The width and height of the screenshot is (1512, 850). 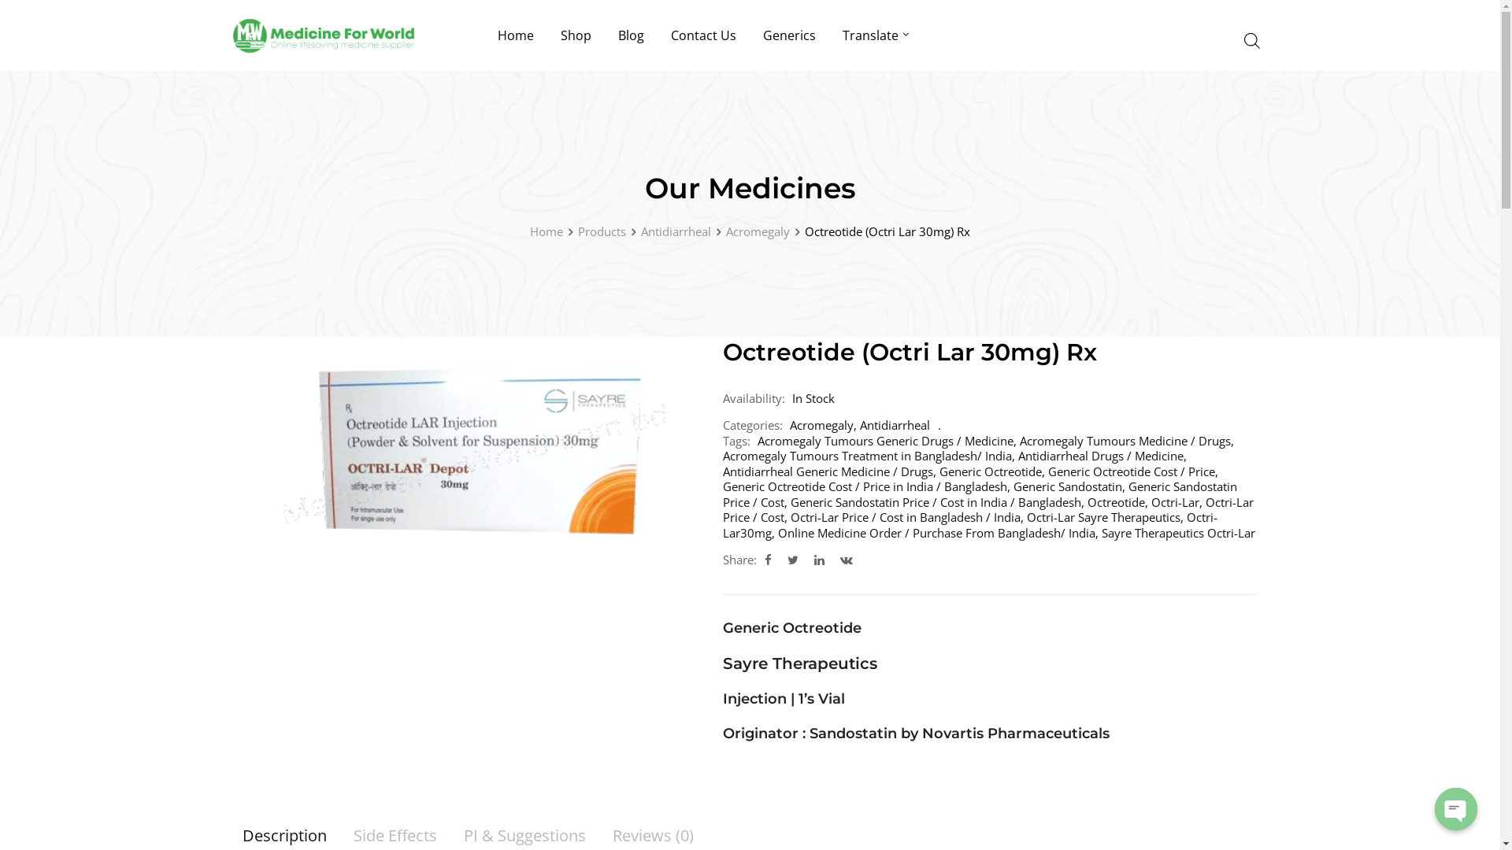 I want to click on Blog, so click(x=632, y=35).